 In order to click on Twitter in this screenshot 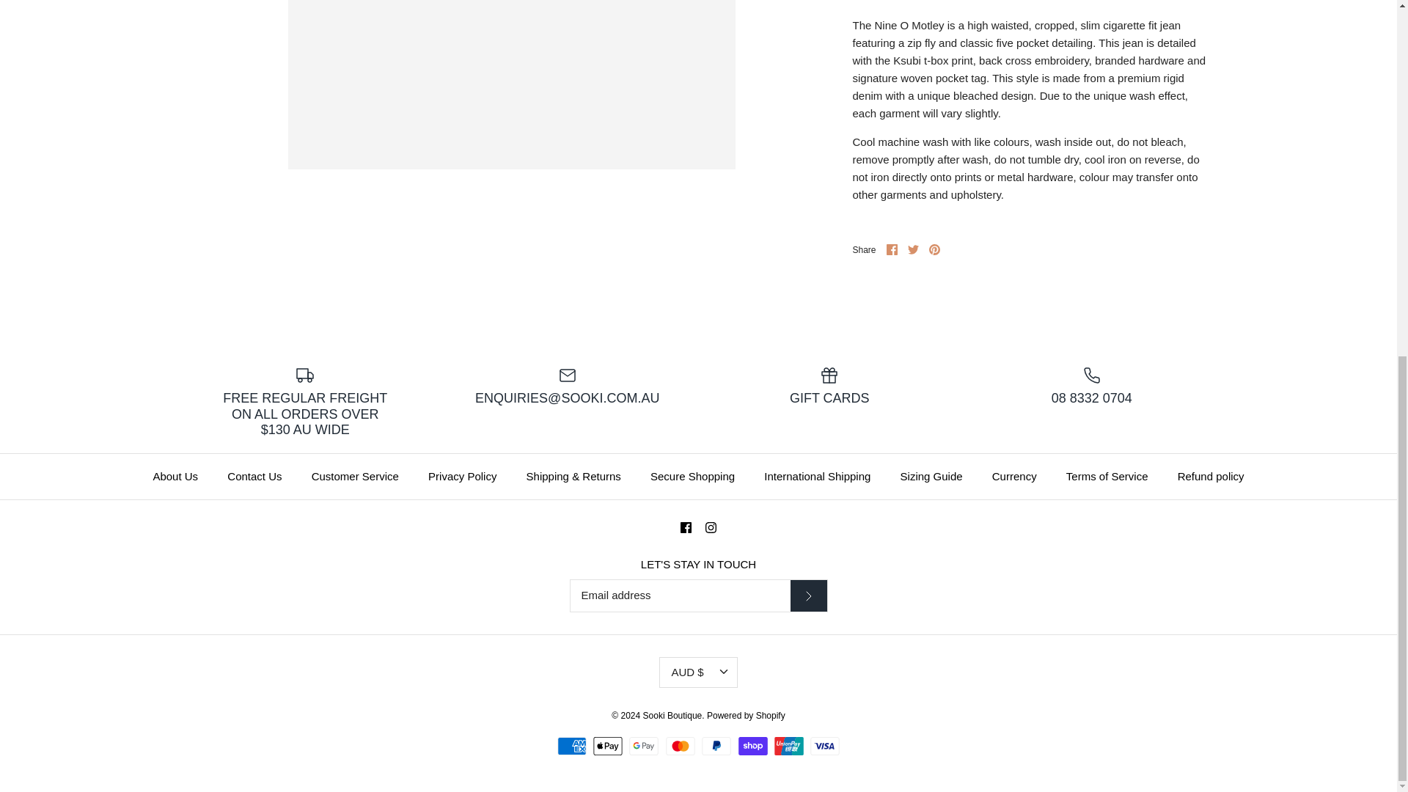, I will do `click(914, 249)`.